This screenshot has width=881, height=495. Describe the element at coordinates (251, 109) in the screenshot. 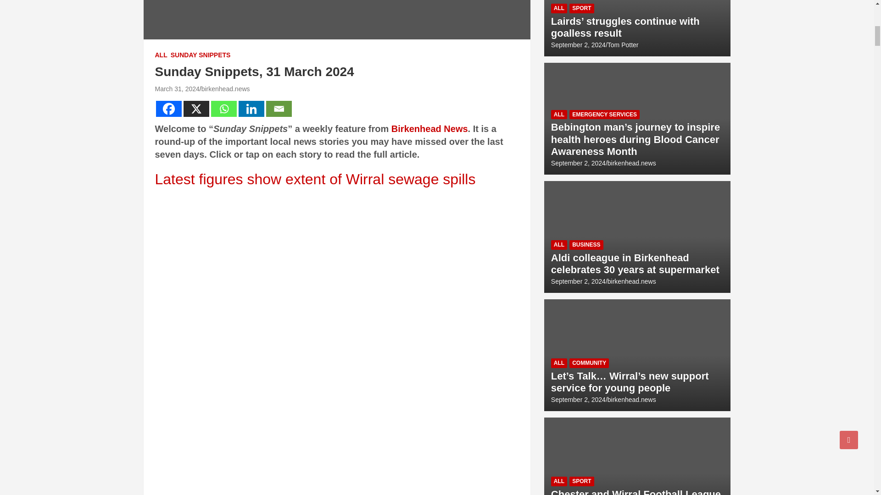

I see `Linkedin` at that location.